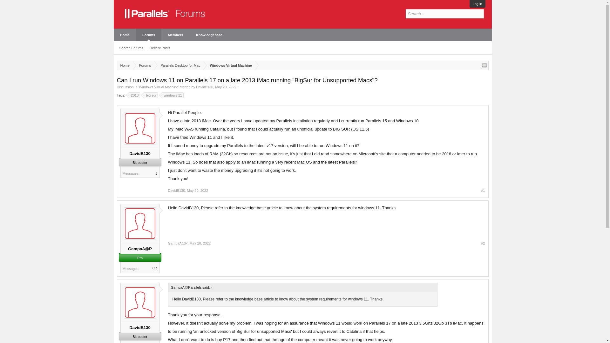 Image resolution: width=610 pixels, height=343 pixels. What do you see at coordinates (200, 243) in the screenshot?
I see `May 20, 2022` at bounding box center [200, 243].